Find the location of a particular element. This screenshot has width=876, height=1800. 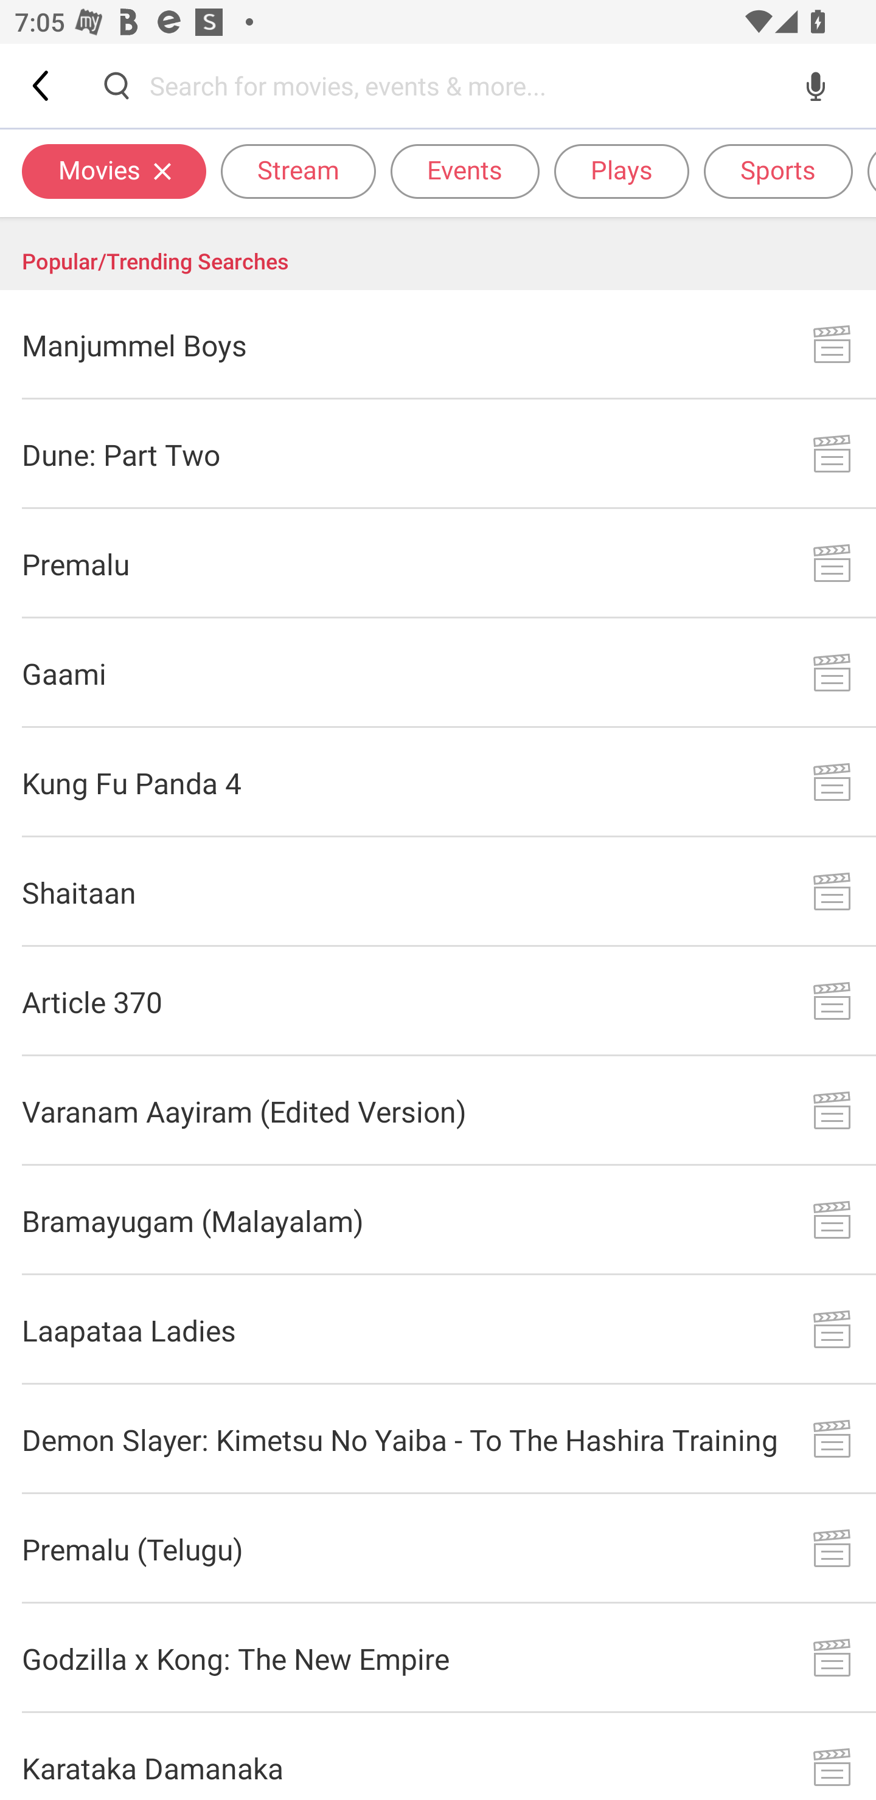

Gaami is located at coordinates (438, 673).